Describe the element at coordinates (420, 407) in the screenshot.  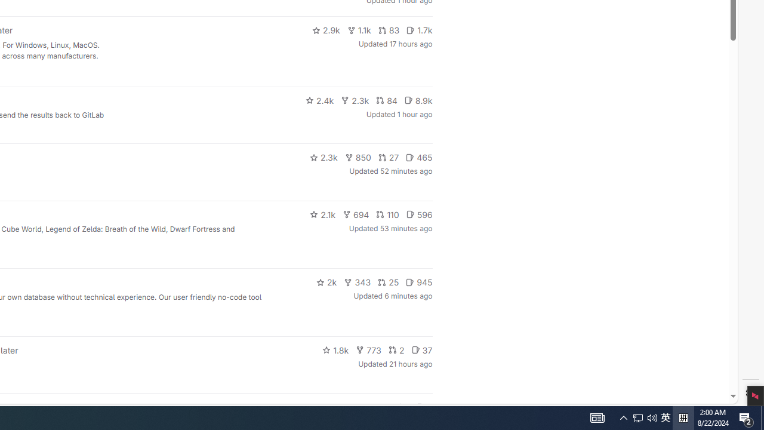
I see `Class: s14 gl-mr-2` at that location.